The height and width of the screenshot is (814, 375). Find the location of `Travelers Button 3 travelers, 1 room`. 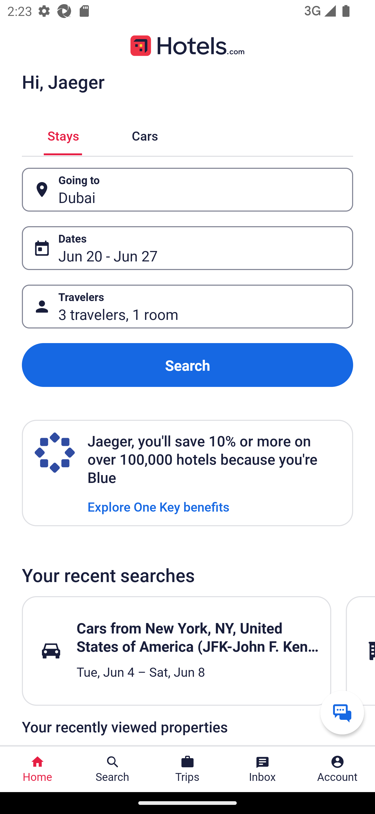

Travelers Button 3 travelers, 1 room is located at coordinates (187, 307).